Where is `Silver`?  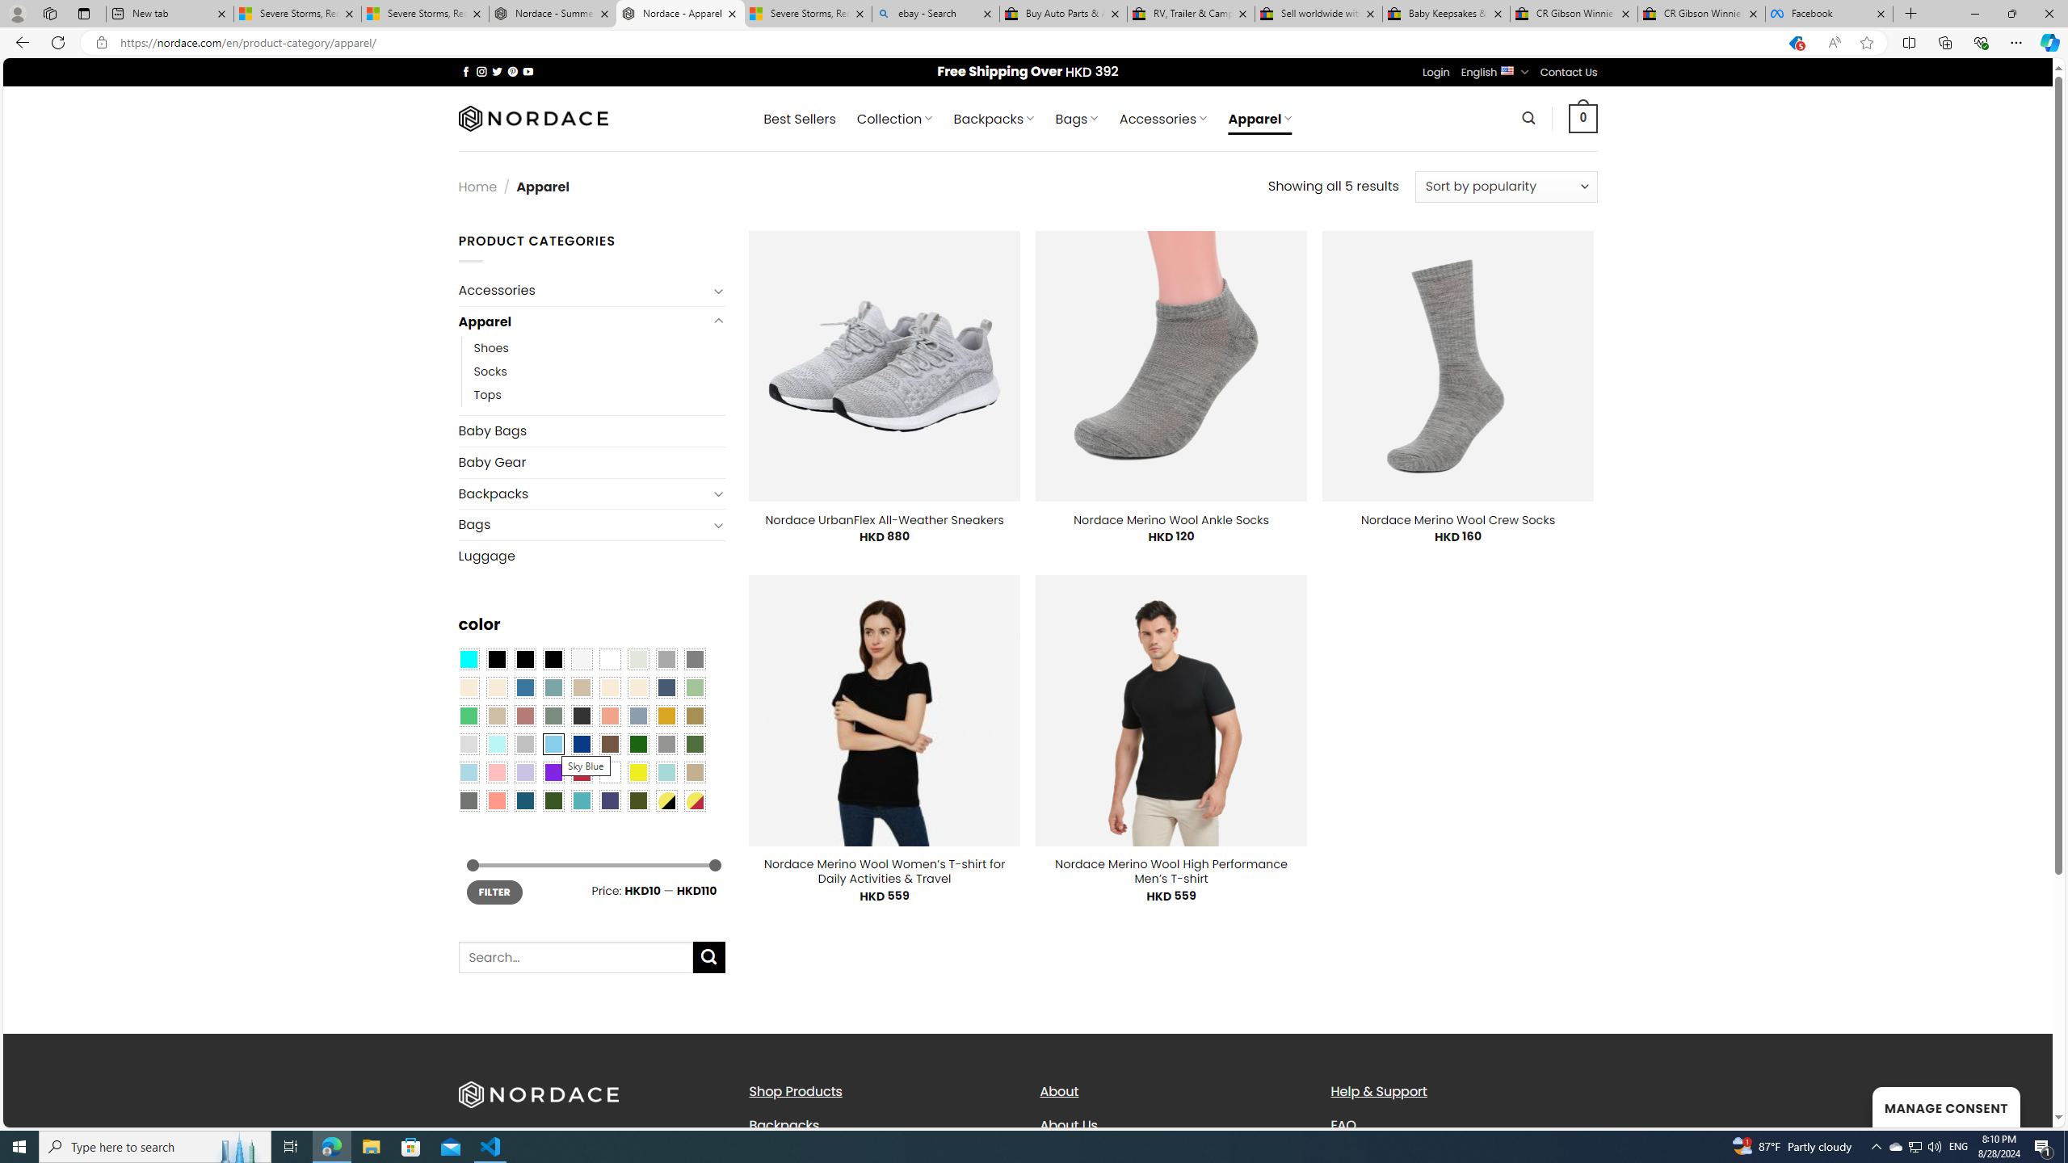 Silver is located at coordinates (525, 744).